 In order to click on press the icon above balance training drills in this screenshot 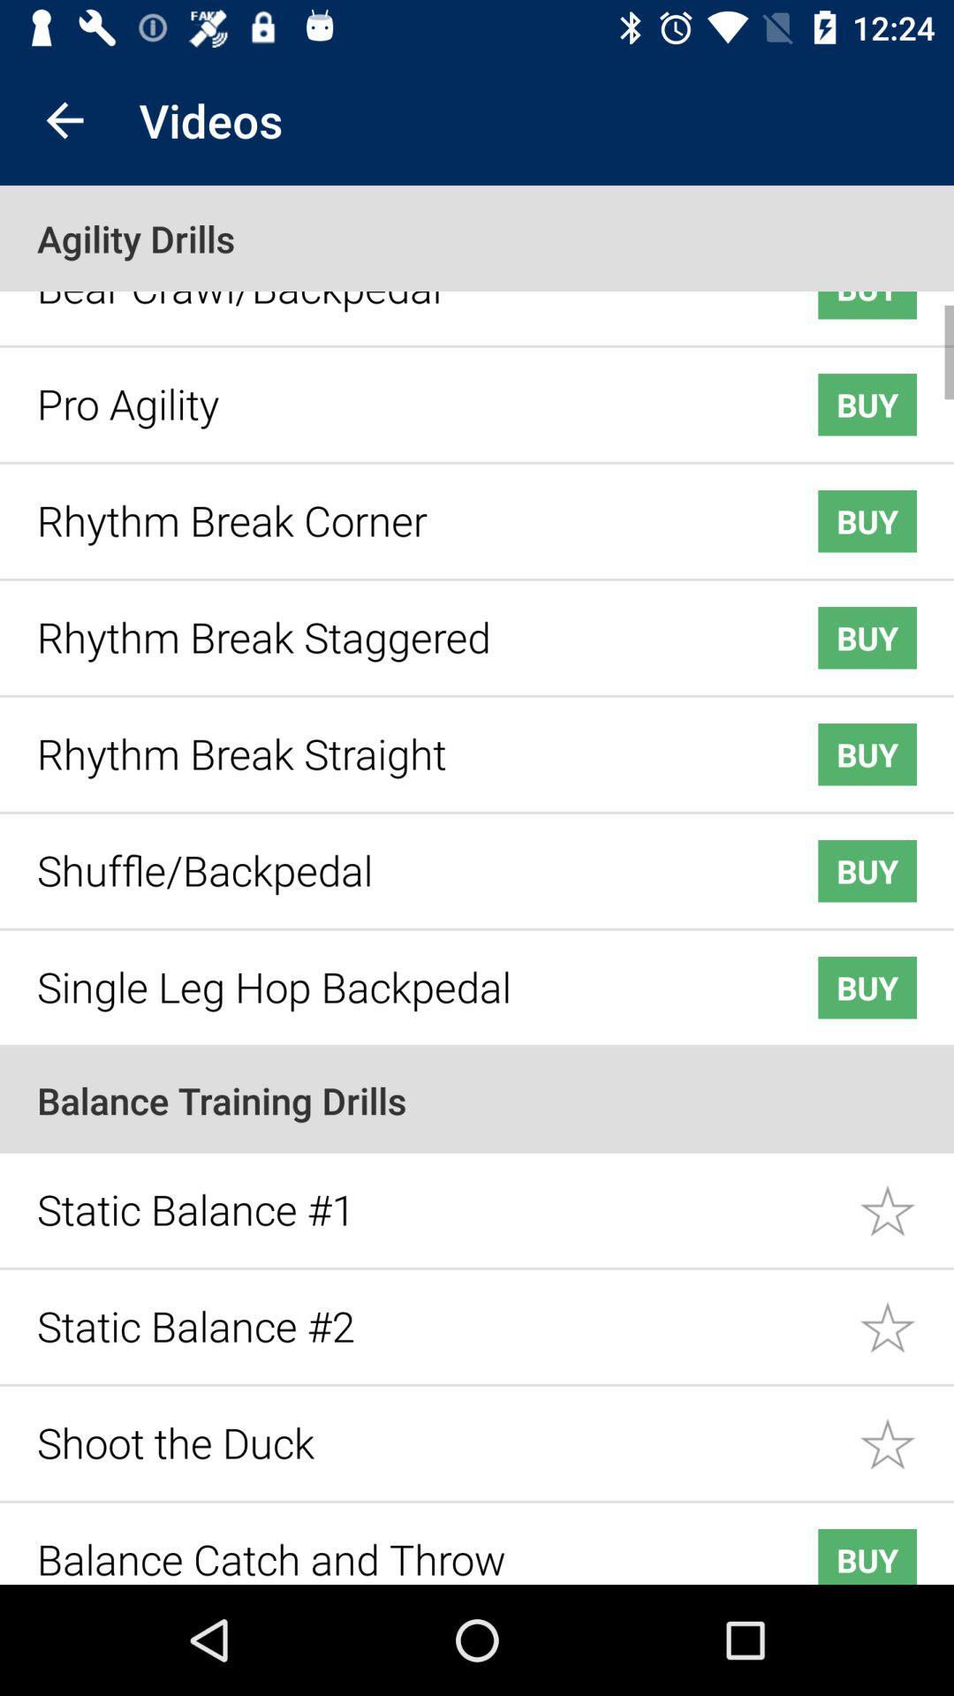, I will do `click(399, 973)`.